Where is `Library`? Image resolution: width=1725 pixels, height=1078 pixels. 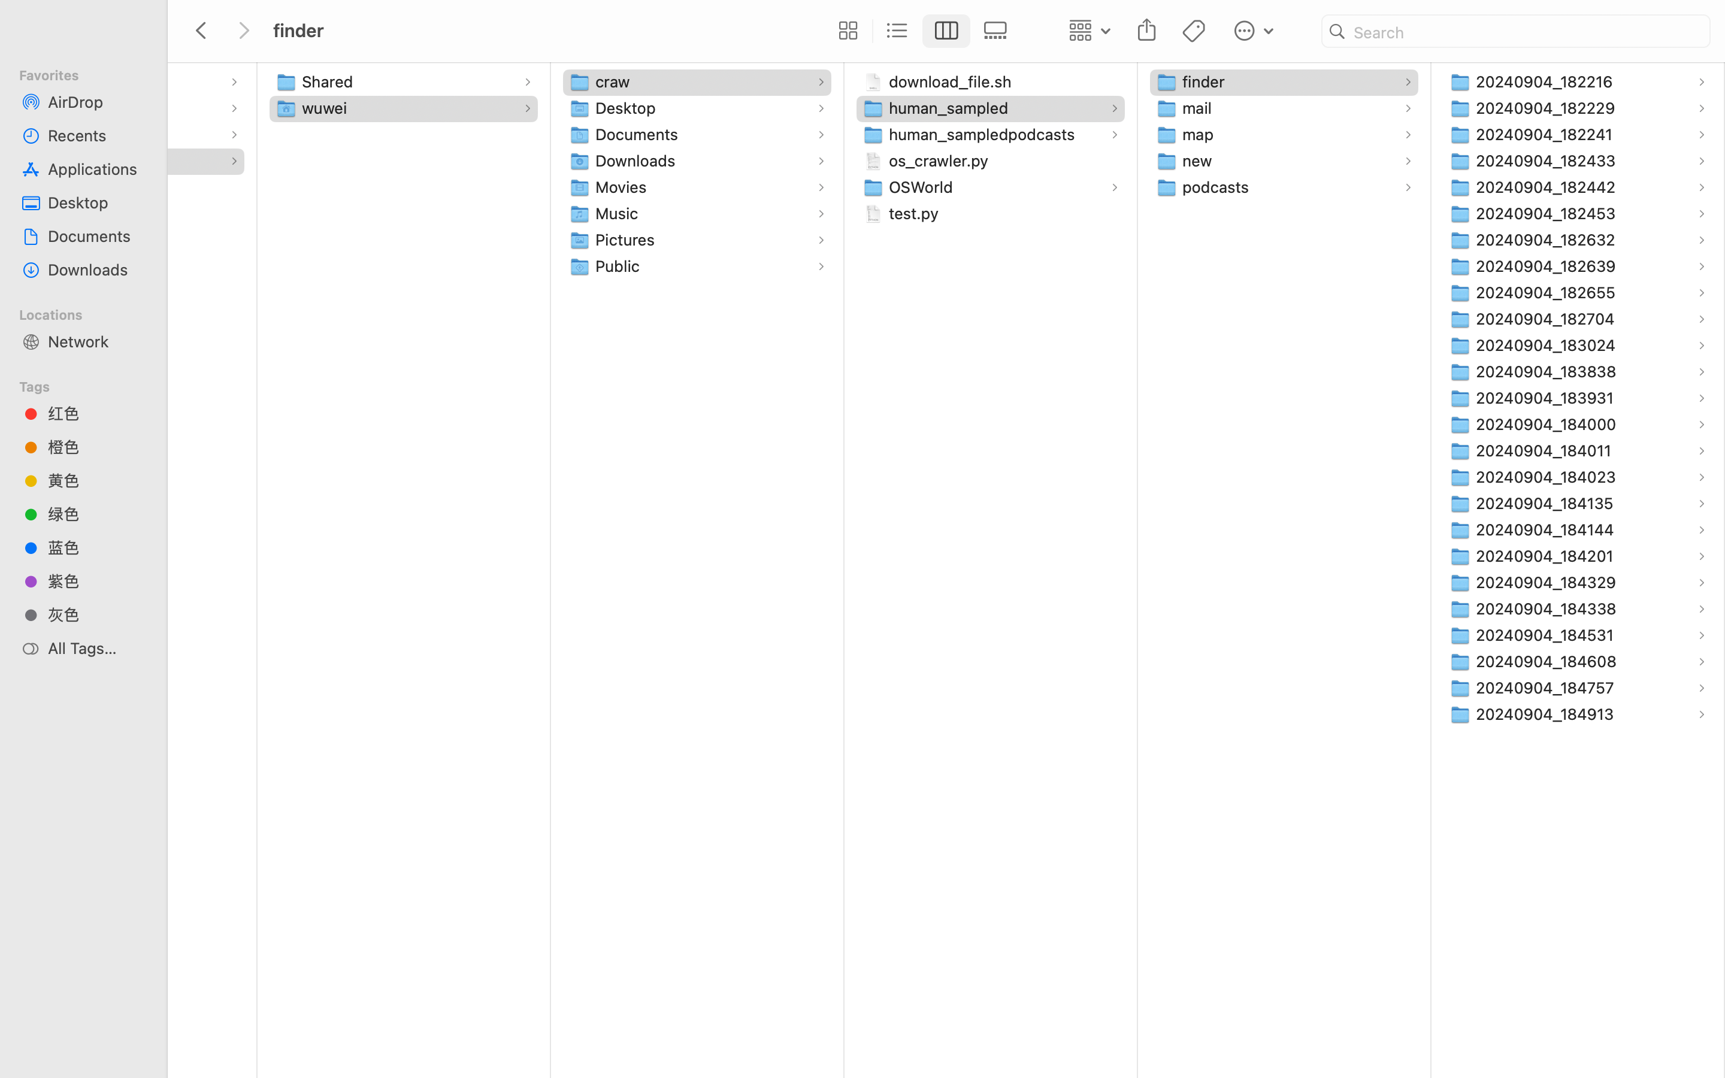
Library is located at coordinates (37, 108).